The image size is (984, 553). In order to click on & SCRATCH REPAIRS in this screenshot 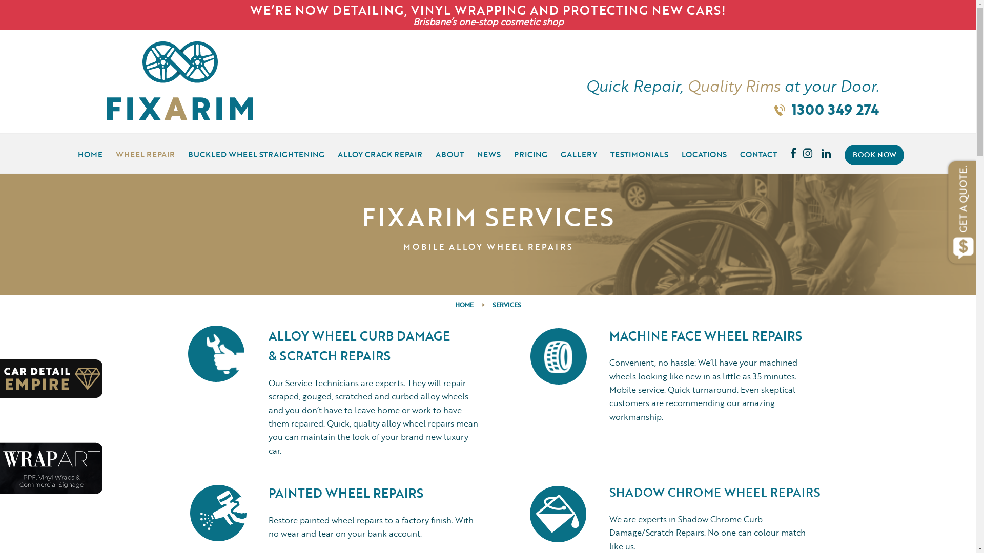, I will do `click(330, 355)`.